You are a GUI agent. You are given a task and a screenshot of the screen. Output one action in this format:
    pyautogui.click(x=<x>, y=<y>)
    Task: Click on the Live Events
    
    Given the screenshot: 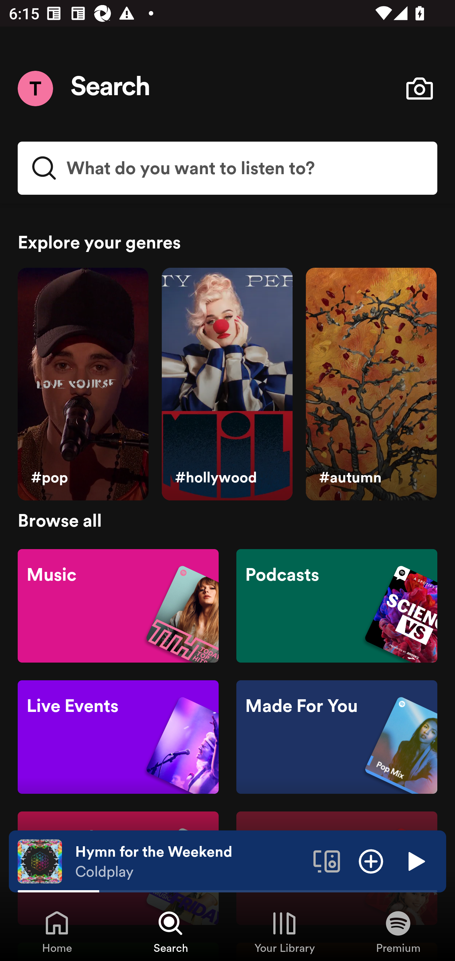 What is the action you would take?
    pyautogui.click(x=118, y=737)
    